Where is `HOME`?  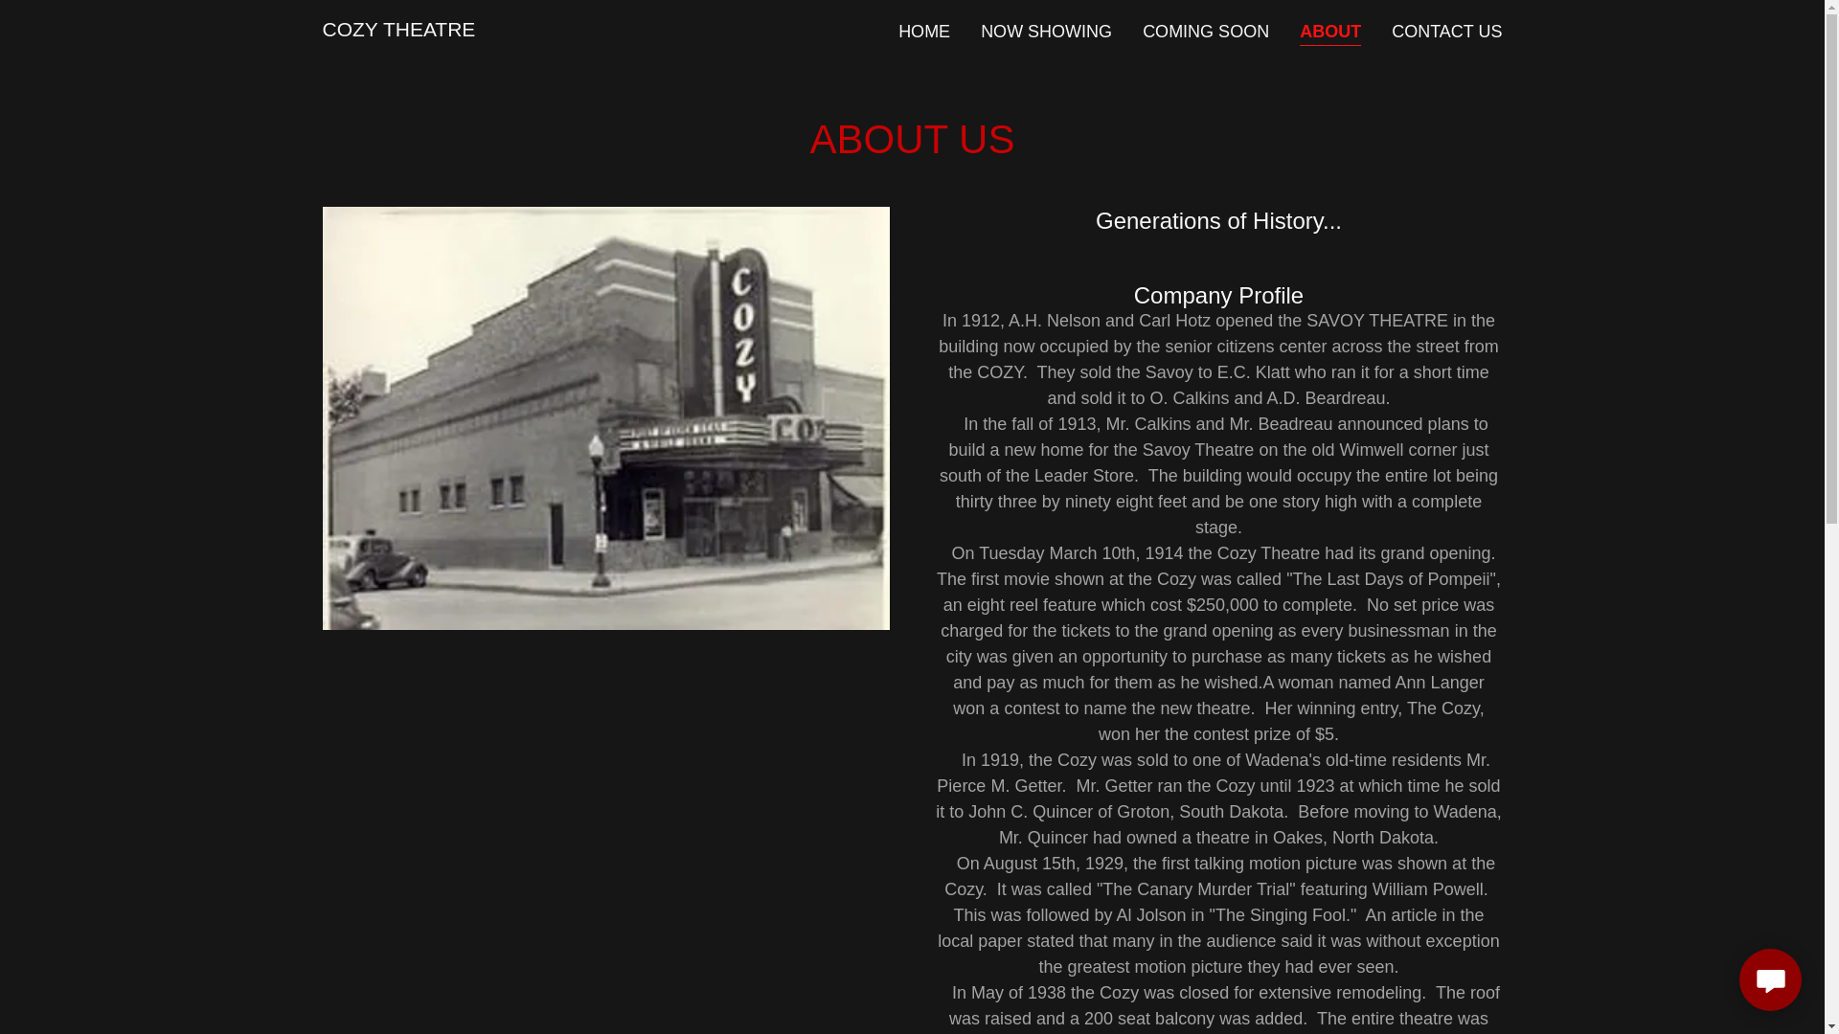
HOME is located at coordinates (923, 31).